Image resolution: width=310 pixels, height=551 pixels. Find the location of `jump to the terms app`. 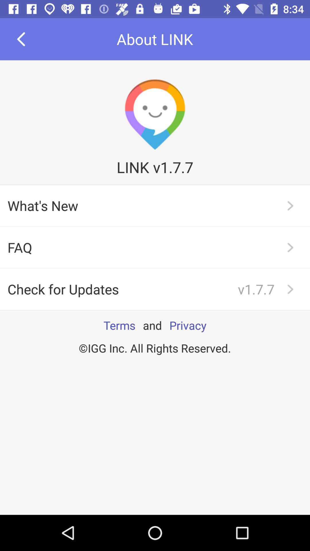

jump to the terms app is located at coordinates (119, 325).